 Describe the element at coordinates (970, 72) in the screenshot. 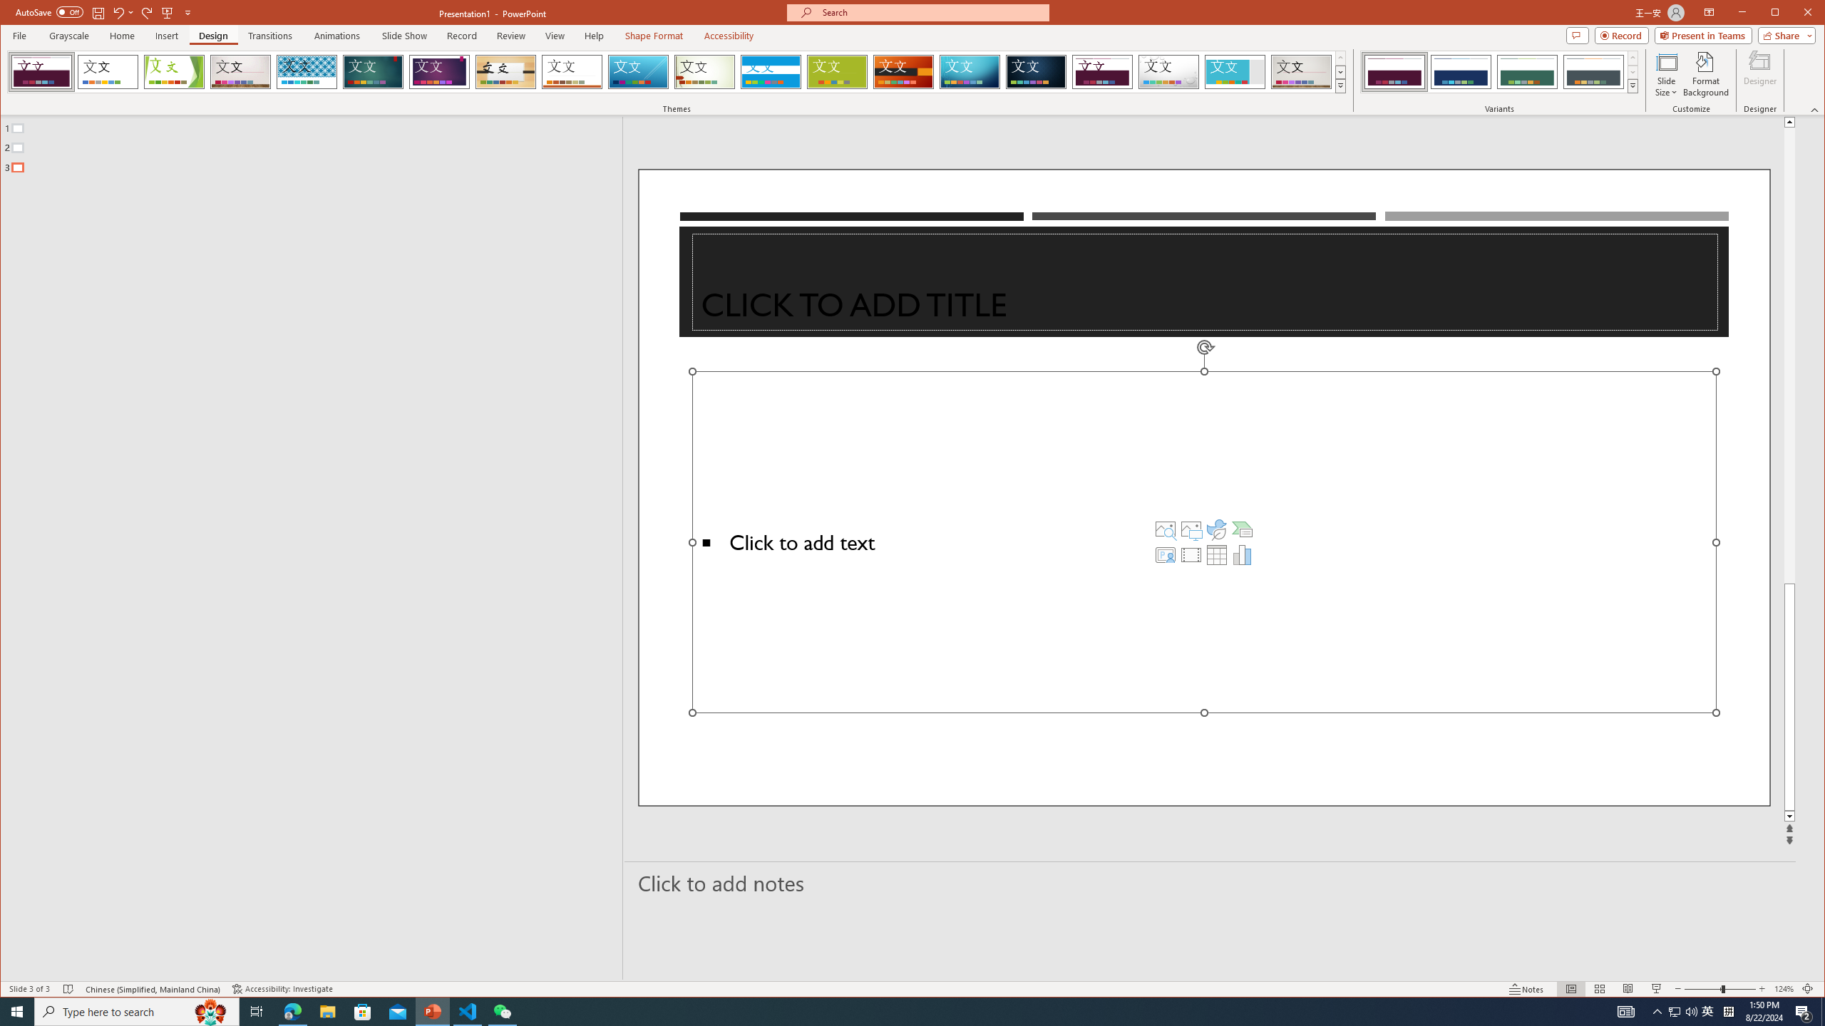

I see `Circuit` at that location.